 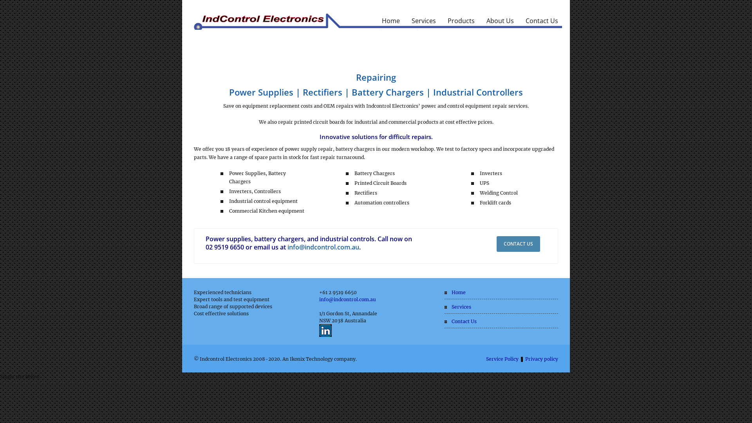 What do you see at coordinates (461, 307) in the screenshot?
I see `Services` at bounding box center [461, 307].